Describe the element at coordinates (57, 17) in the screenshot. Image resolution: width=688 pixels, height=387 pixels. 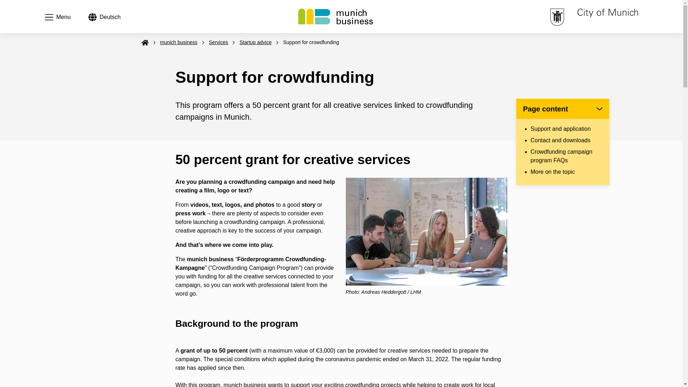
I see `Menu` at that location.